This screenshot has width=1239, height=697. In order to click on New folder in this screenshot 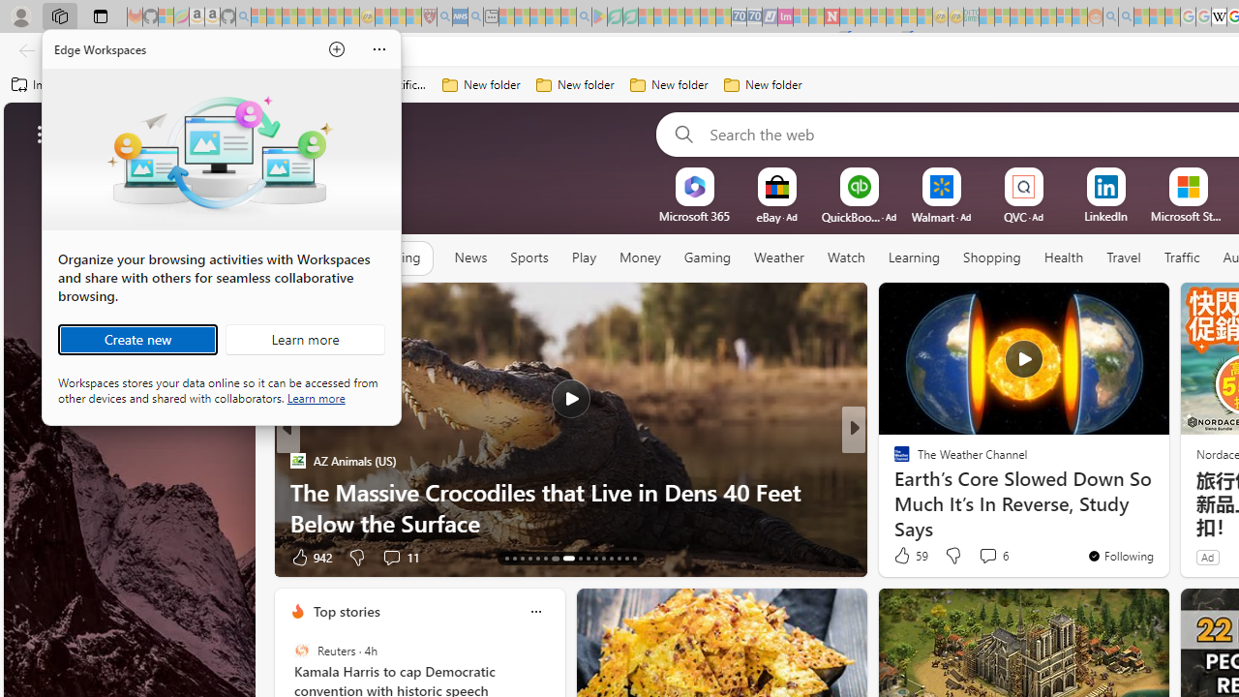, I will do `click(763, 85)`.